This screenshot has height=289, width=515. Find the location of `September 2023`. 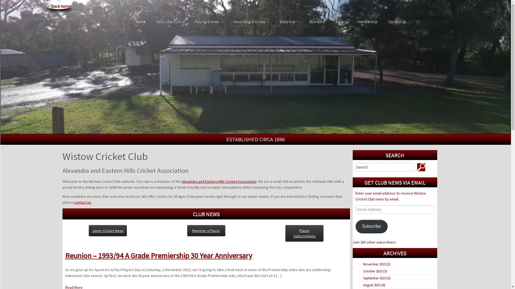

September 2023 is located at coordinates (374, 278).